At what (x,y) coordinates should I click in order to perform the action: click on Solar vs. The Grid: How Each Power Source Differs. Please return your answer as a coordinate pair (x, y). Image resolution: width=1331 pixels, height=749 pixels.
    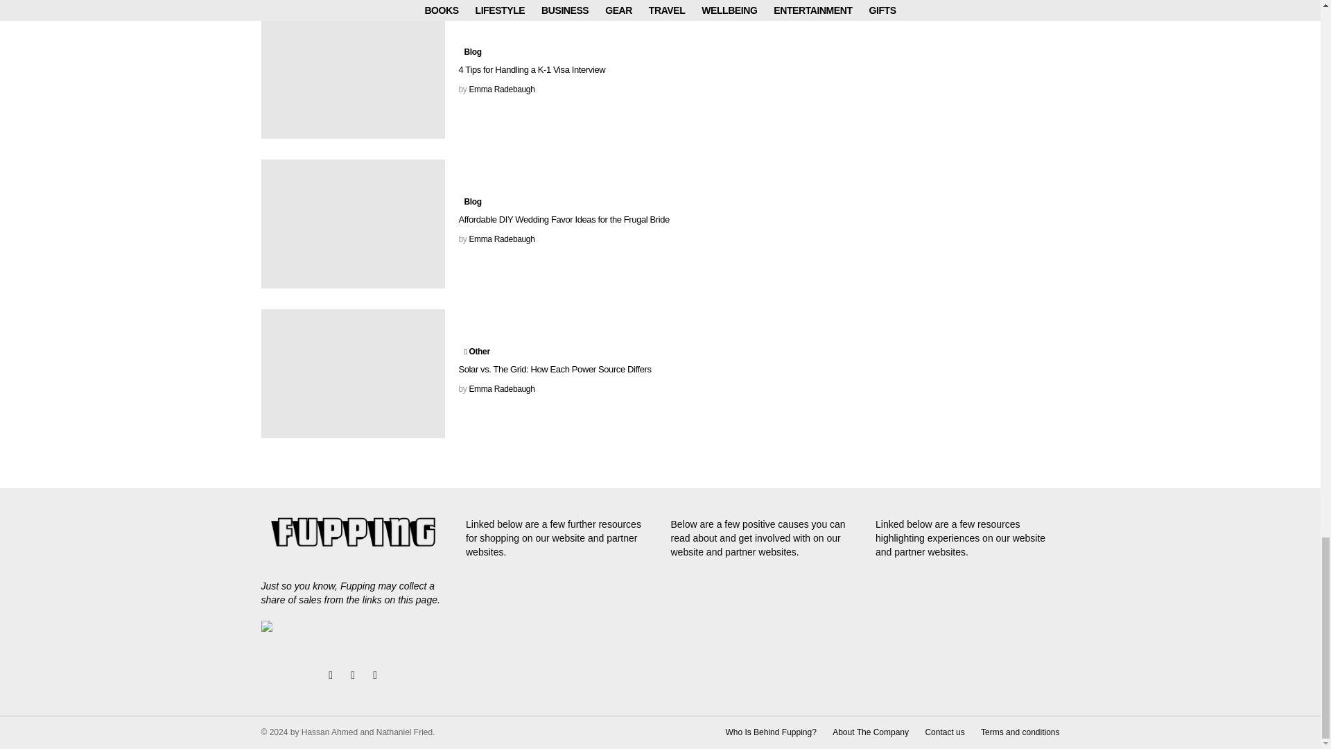
    Looking at the image, I should click on (352, 373).